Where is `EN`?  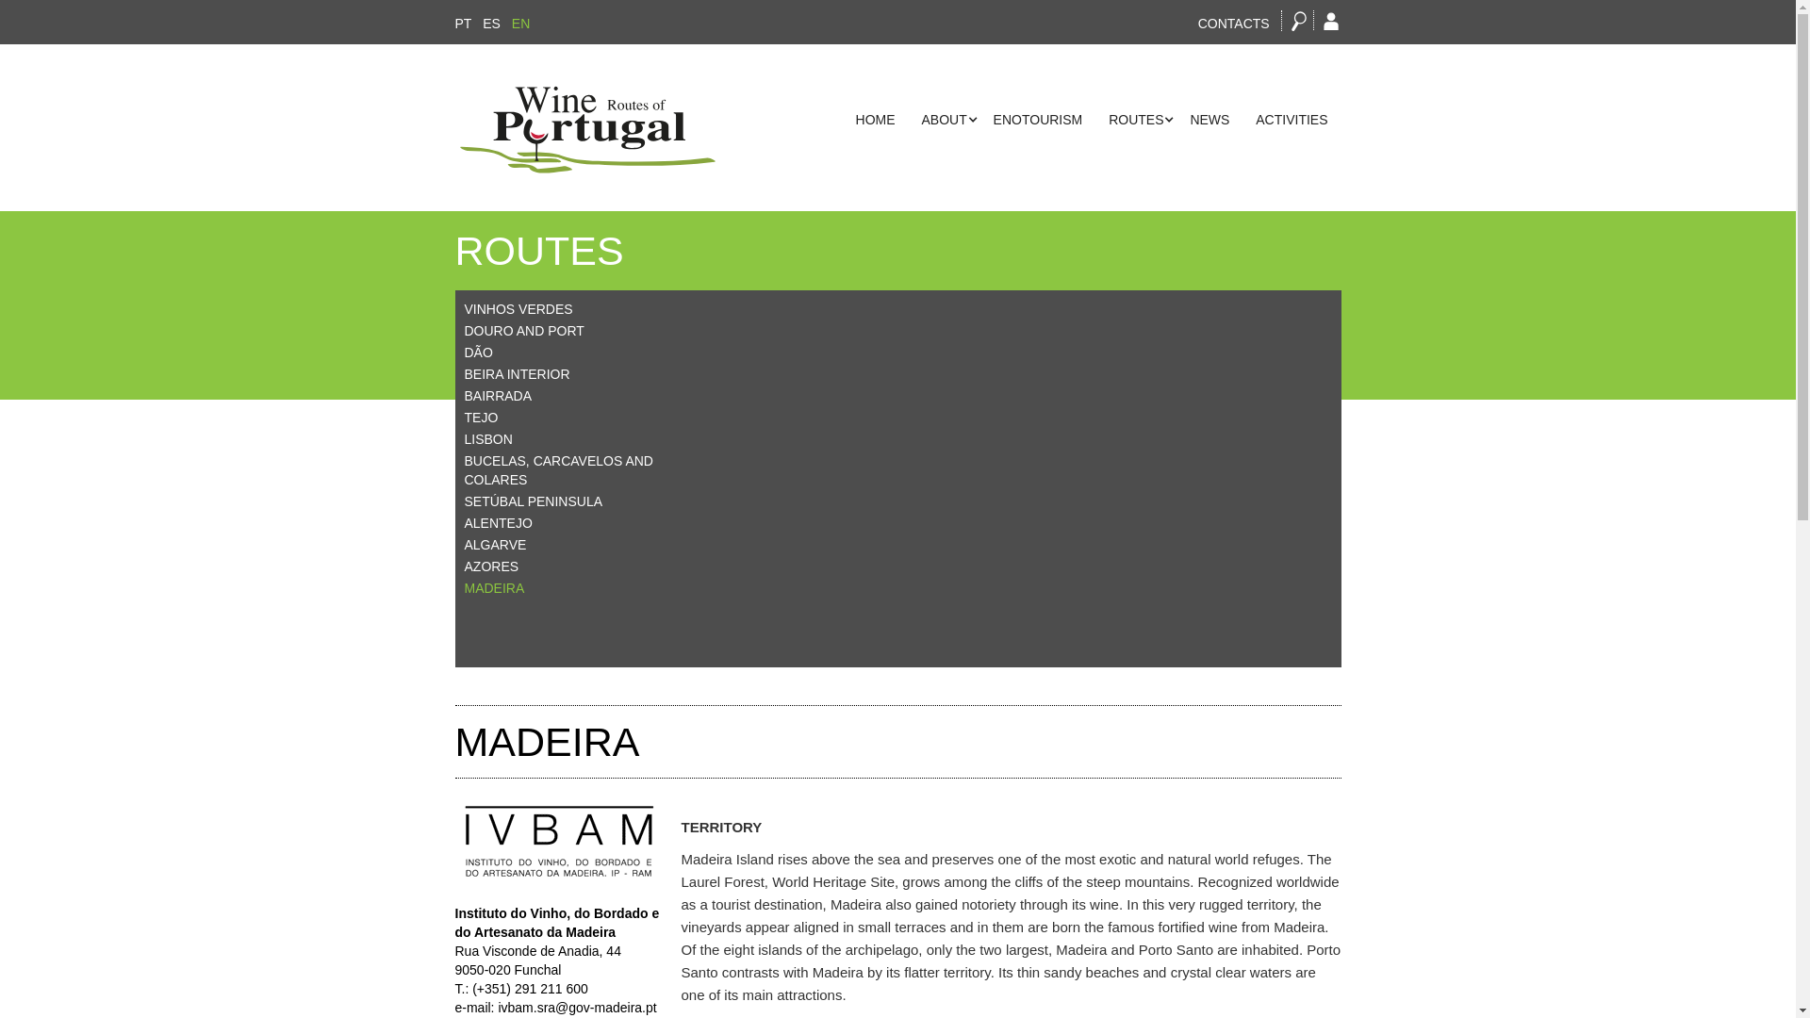
EN is located at coordinates (520, 24).